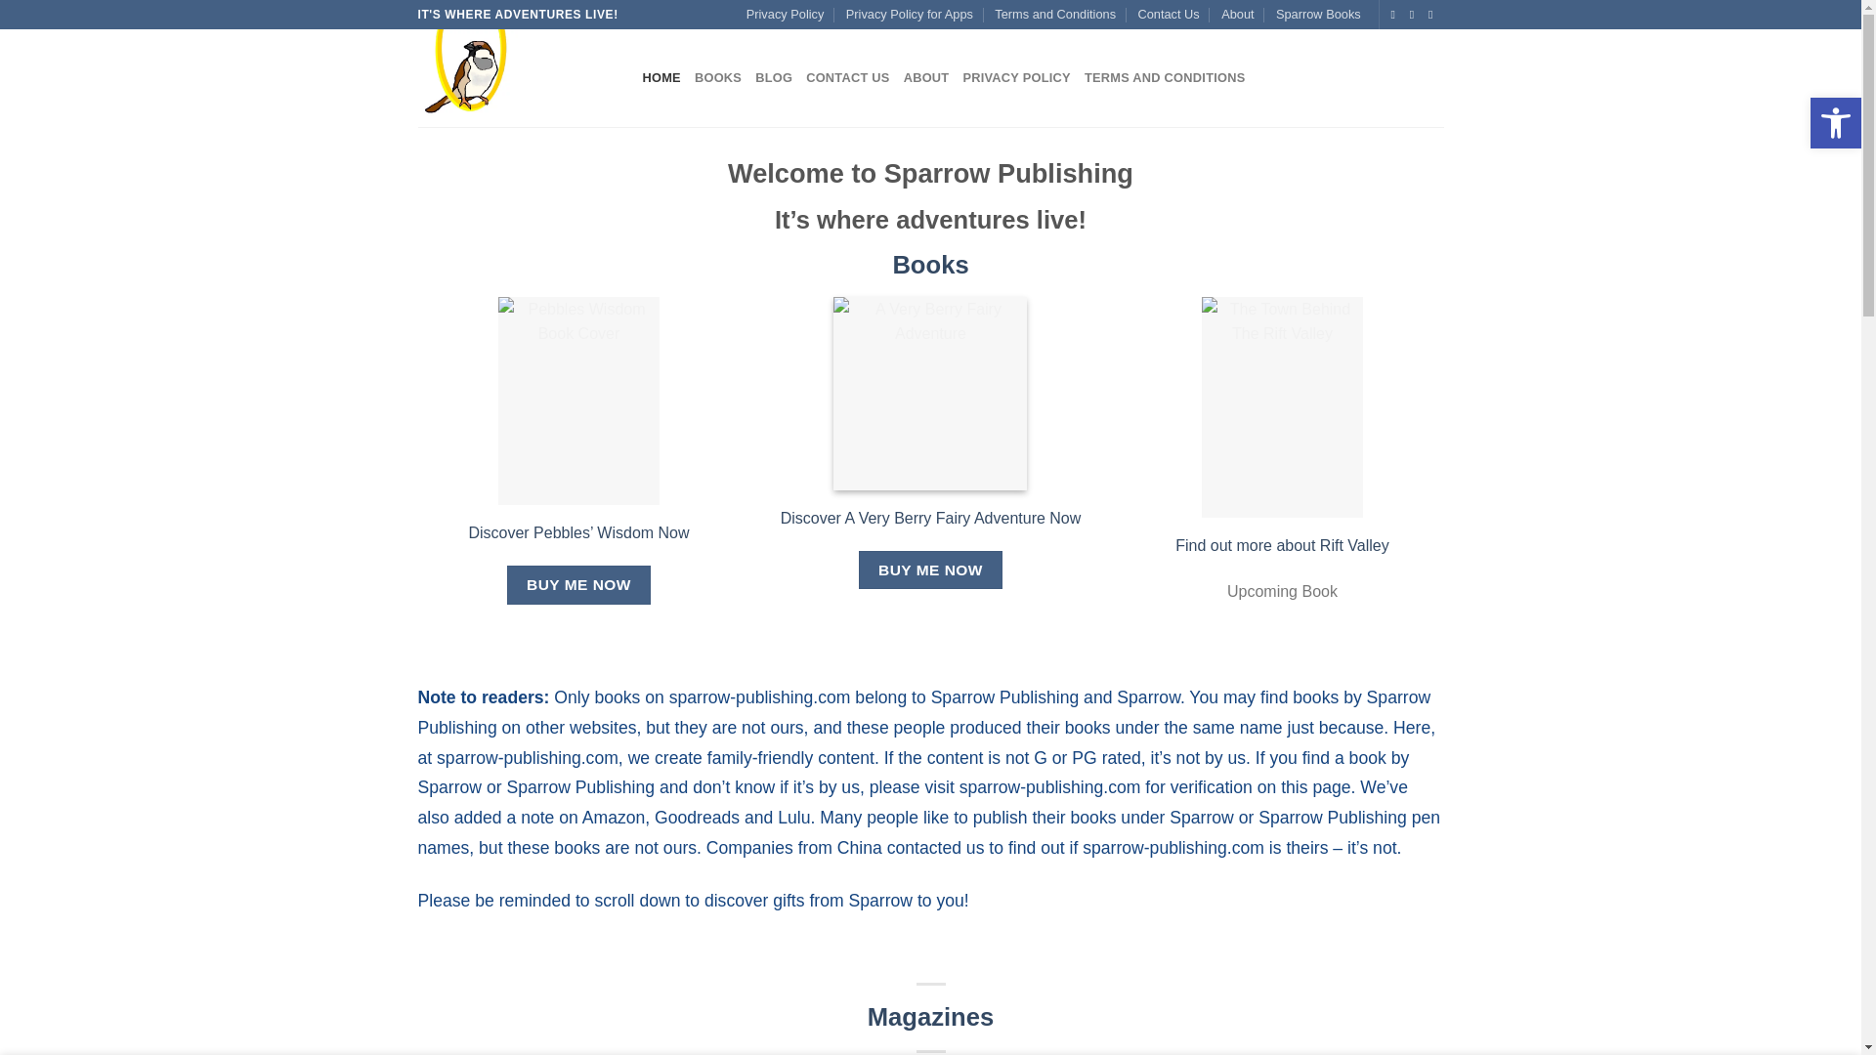 This screenshot has height=1055, width=1876. I want to click on Follow on Twitter, so click(1397, 14).